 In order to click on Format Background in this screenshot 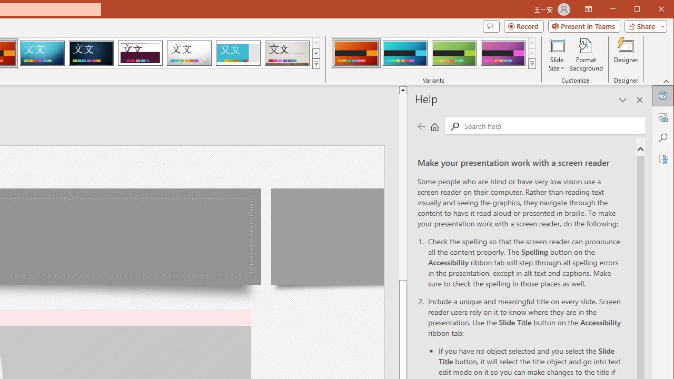, I will do `click(587, 55)`.